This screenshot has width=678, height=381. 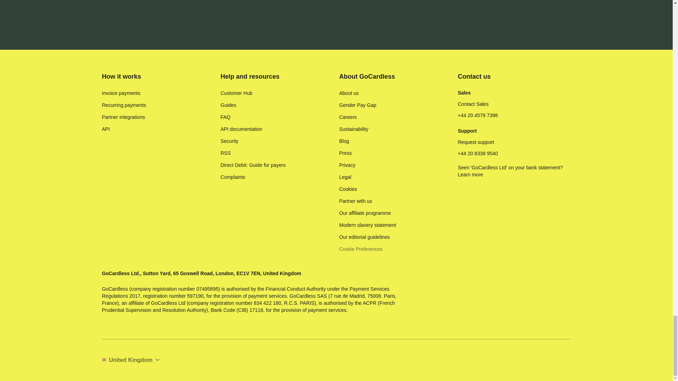 What do you see at coordinates (225, 153) in the screenshot?
I see `RSS` at bounding box center [225, 153].